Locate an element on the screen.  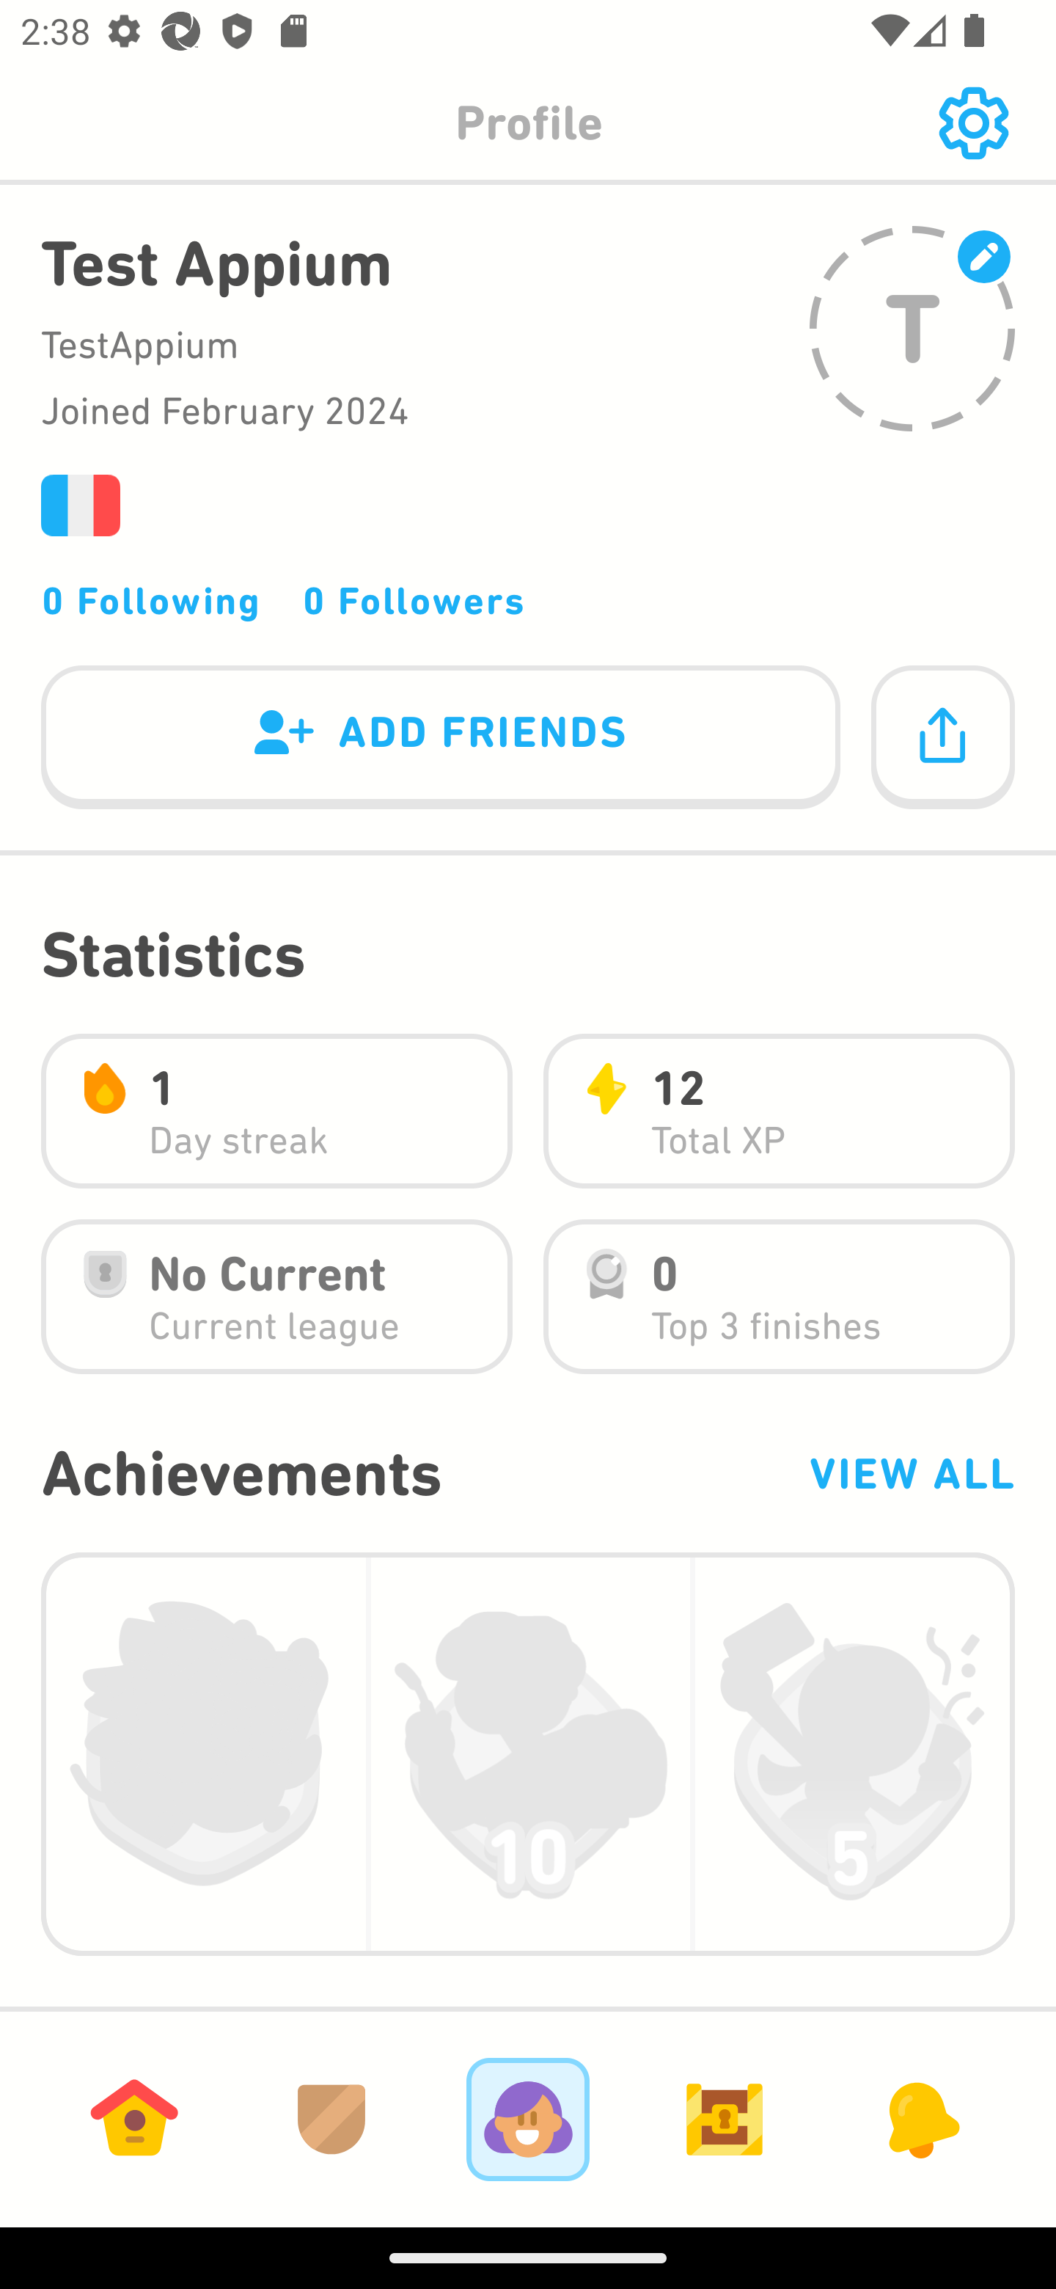
Leagues Tab is located at coordinates (331, 2119).